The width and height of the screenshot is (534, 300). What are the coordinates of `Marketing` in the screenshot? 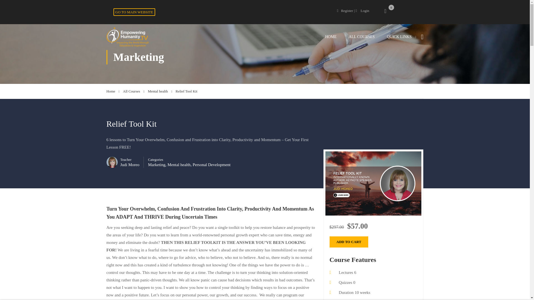 It's located at (156, 164).